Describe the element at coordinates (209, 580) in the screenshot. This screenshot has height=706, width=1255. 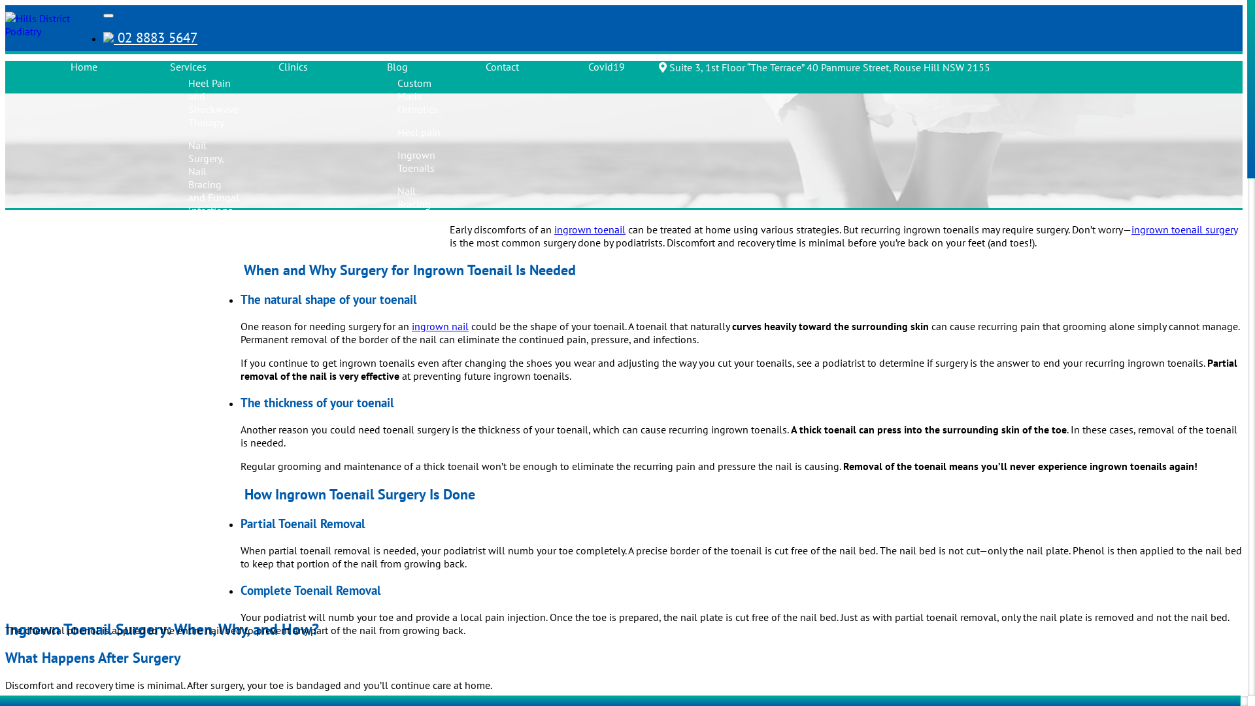
I see `Plantar Wart Surgeries` at that location.